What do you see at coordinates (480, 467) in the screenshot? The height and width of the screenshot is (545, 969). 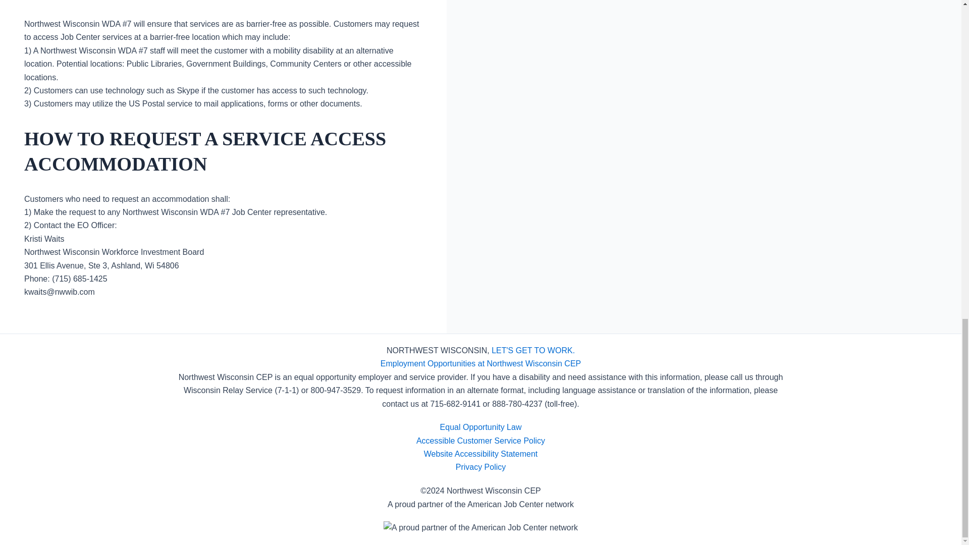 I see `Privacy Policy` at bounding box center [480, 467].